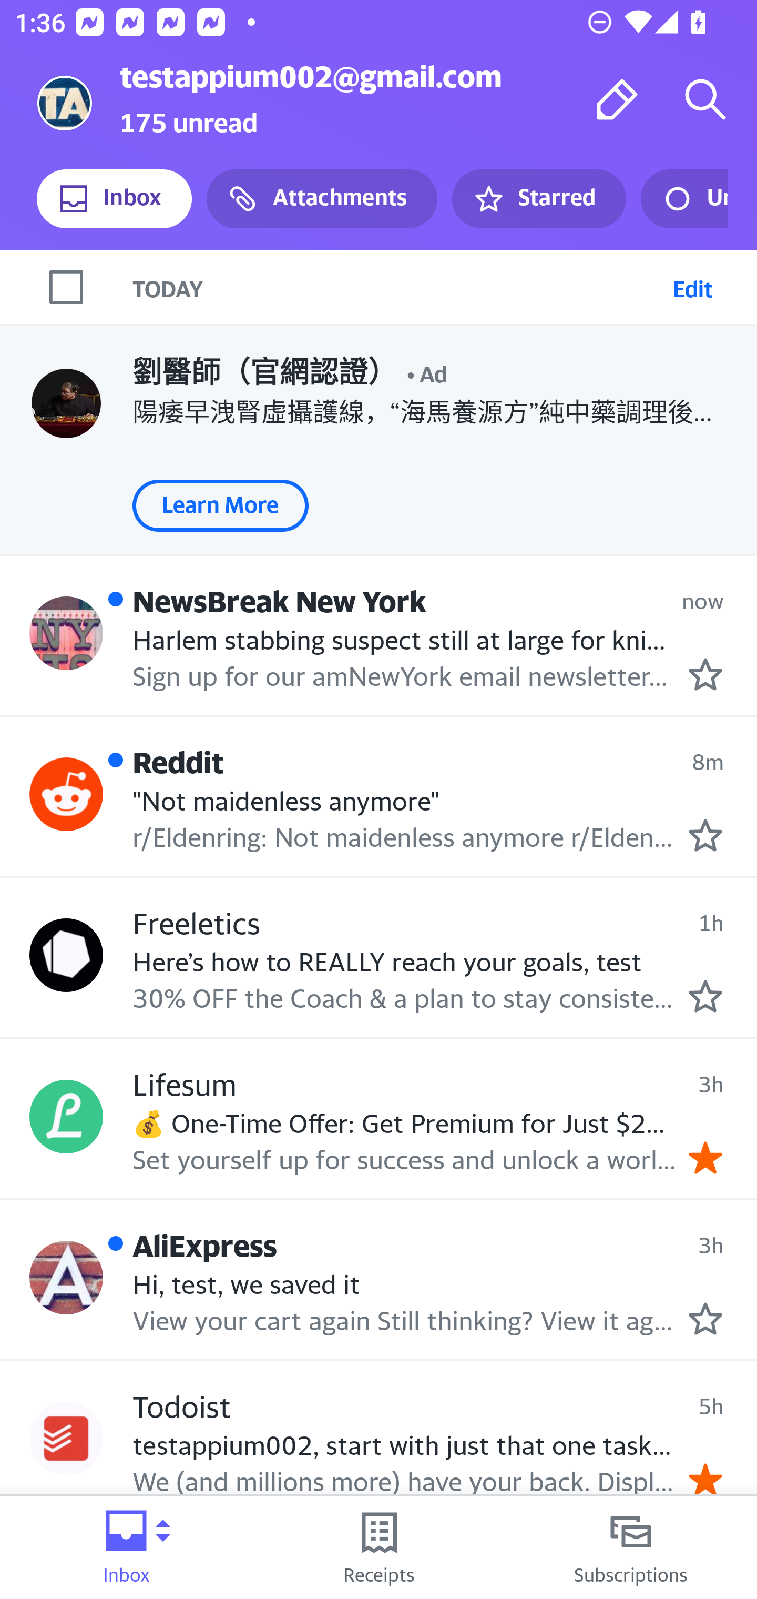  I want to click on Inbox Folder picker, so click(126, 1547).